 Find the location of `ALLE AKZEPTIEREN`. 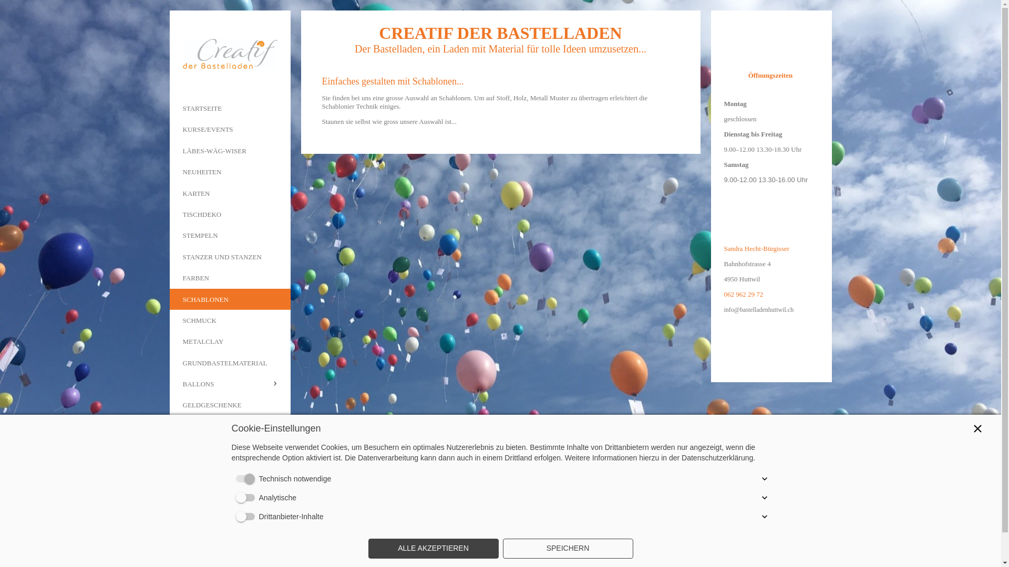

ALLE AKZEPTIEREN is located at coordinates (433, 549).